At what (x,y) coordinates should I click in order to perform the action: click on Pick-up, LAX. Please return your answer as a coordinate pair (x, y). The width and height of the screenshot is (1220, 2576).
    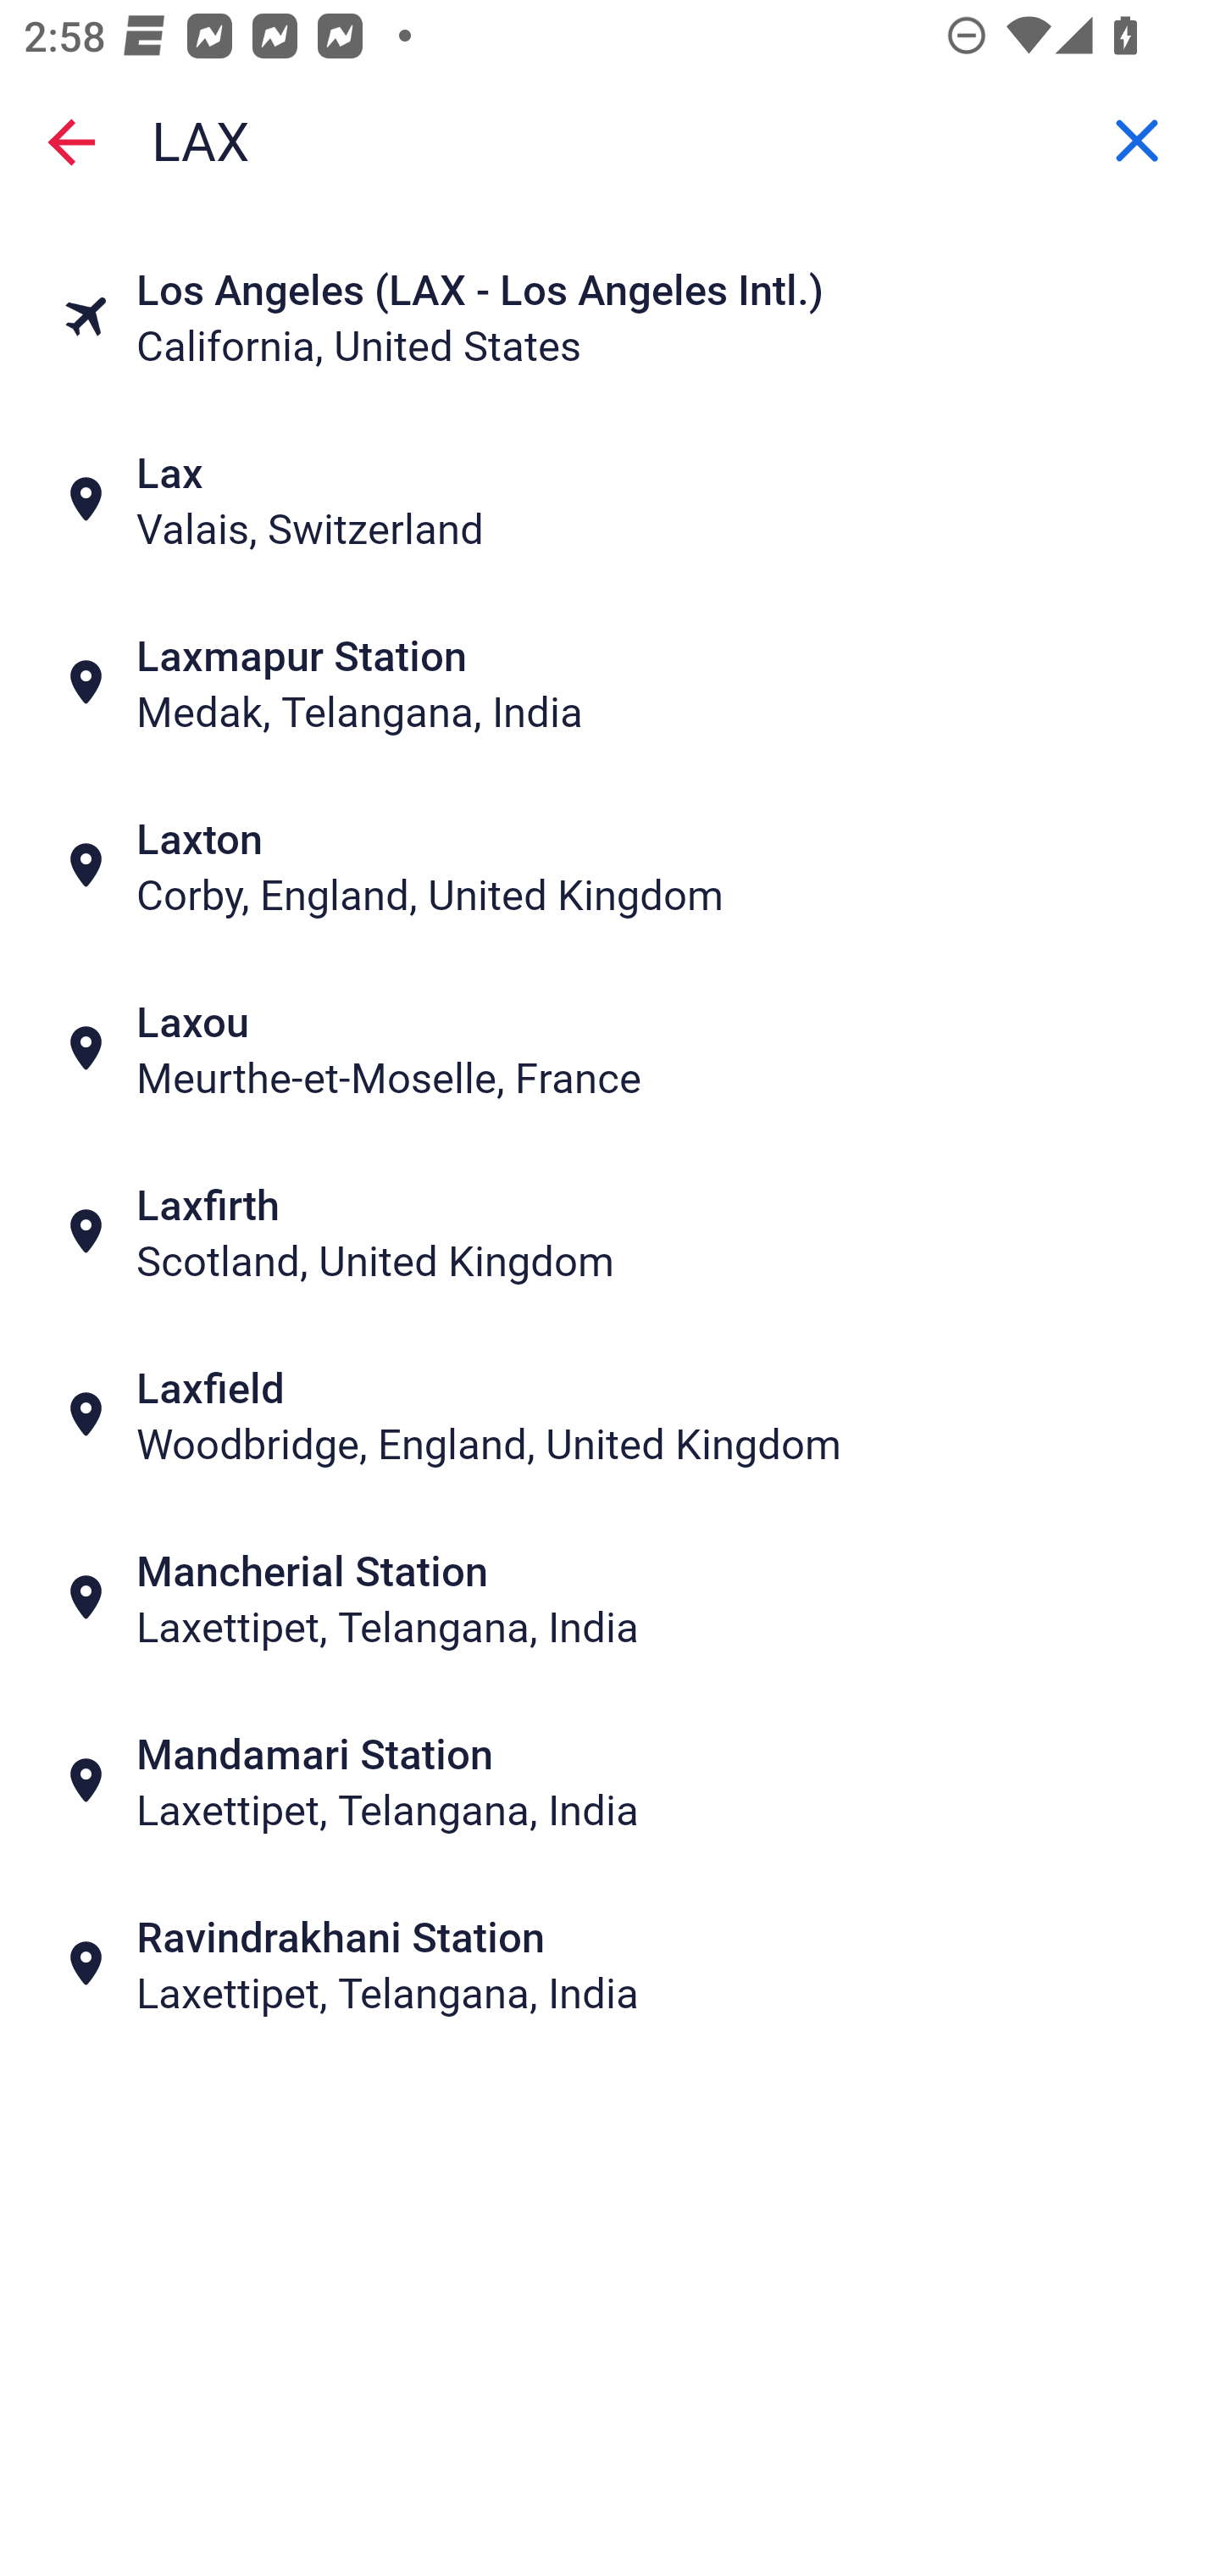
    Looking at the image, I should click on (610, 141).